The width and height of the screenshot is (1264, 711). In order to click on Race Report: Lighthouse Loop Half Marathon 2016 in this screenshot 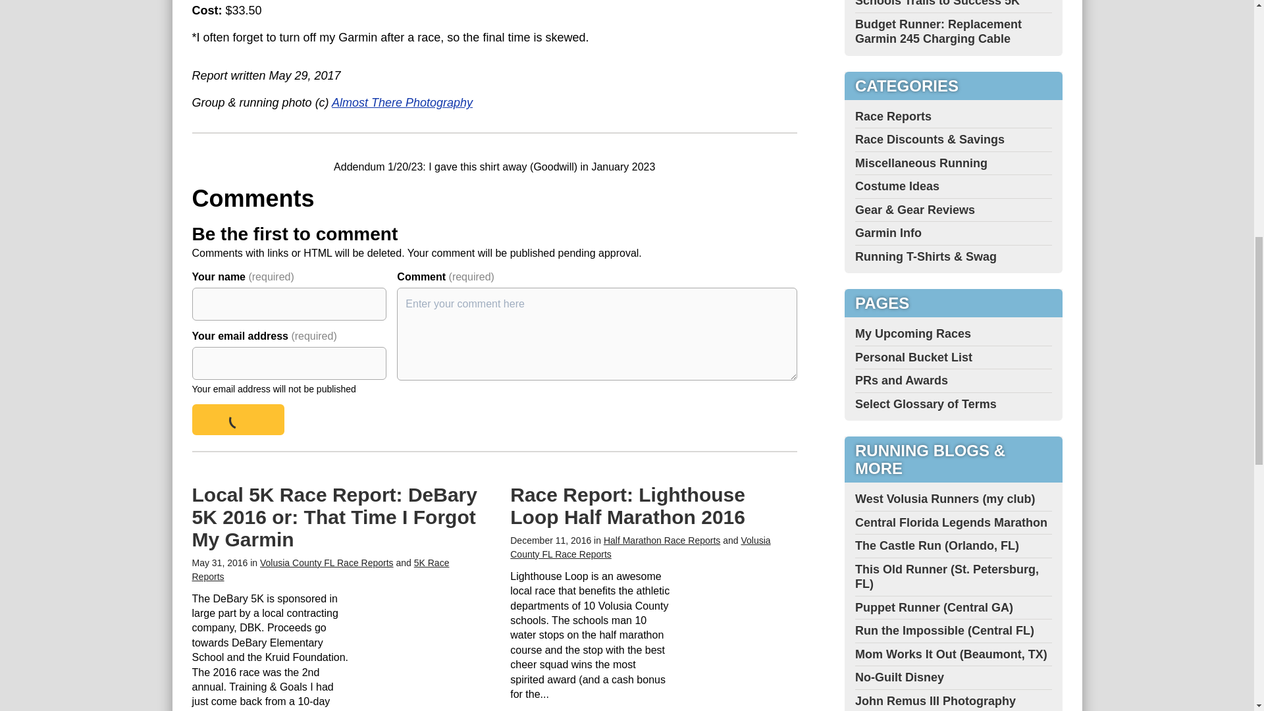, I will do `click(628, 506)`.